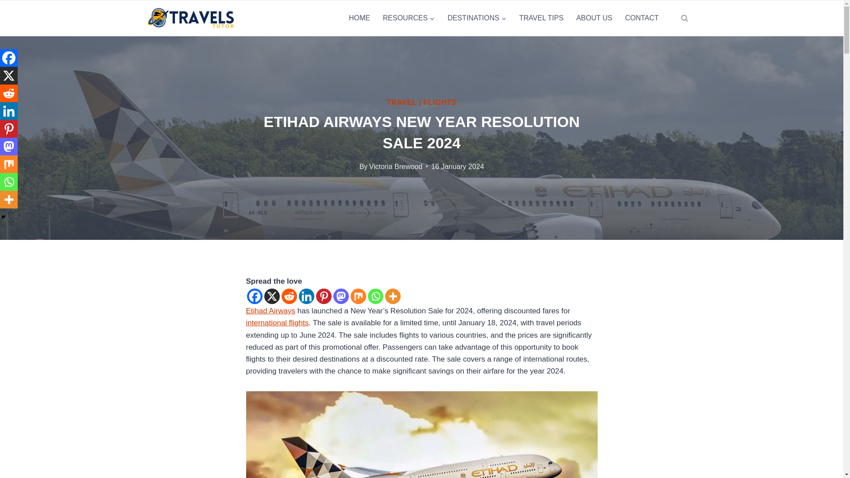  What do you see at coordinates (9, 76) in the screenshot?
I see `X` at bounding box center [9, 76].